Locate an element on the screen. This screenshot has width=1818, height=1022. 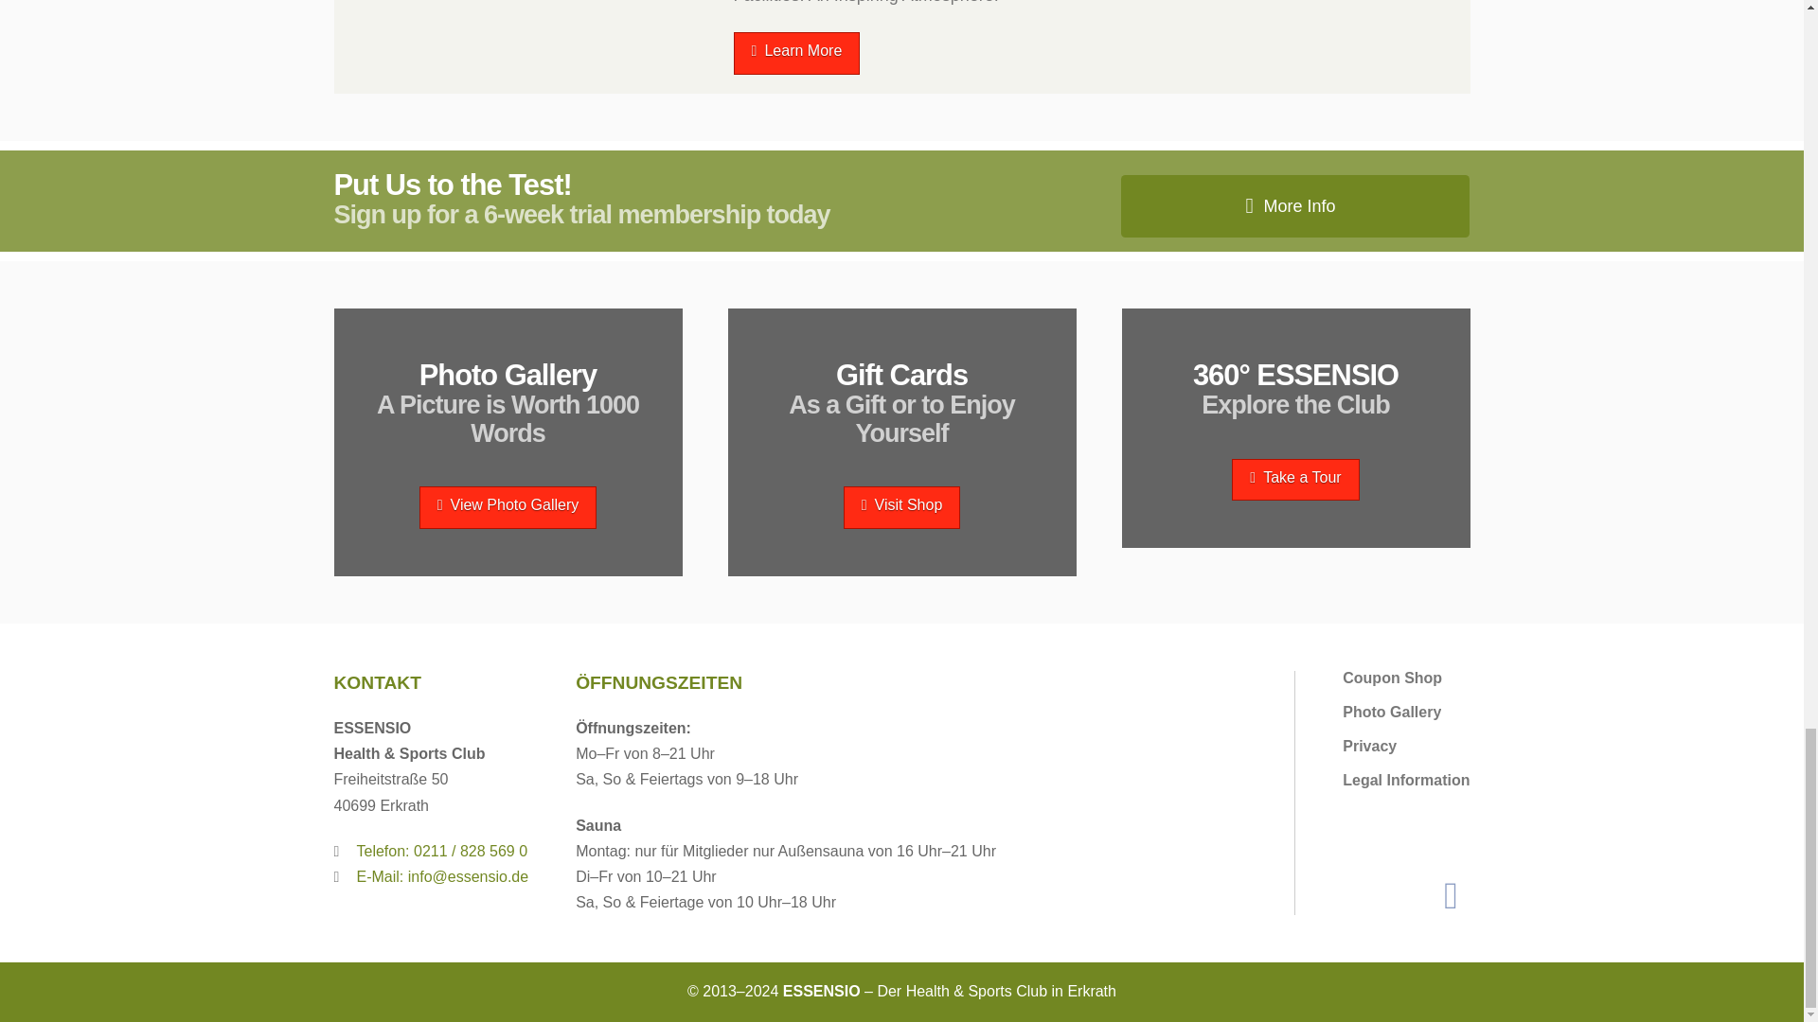
ESSENSIO Gutschein-Shop is located at coordinates (901, 507).